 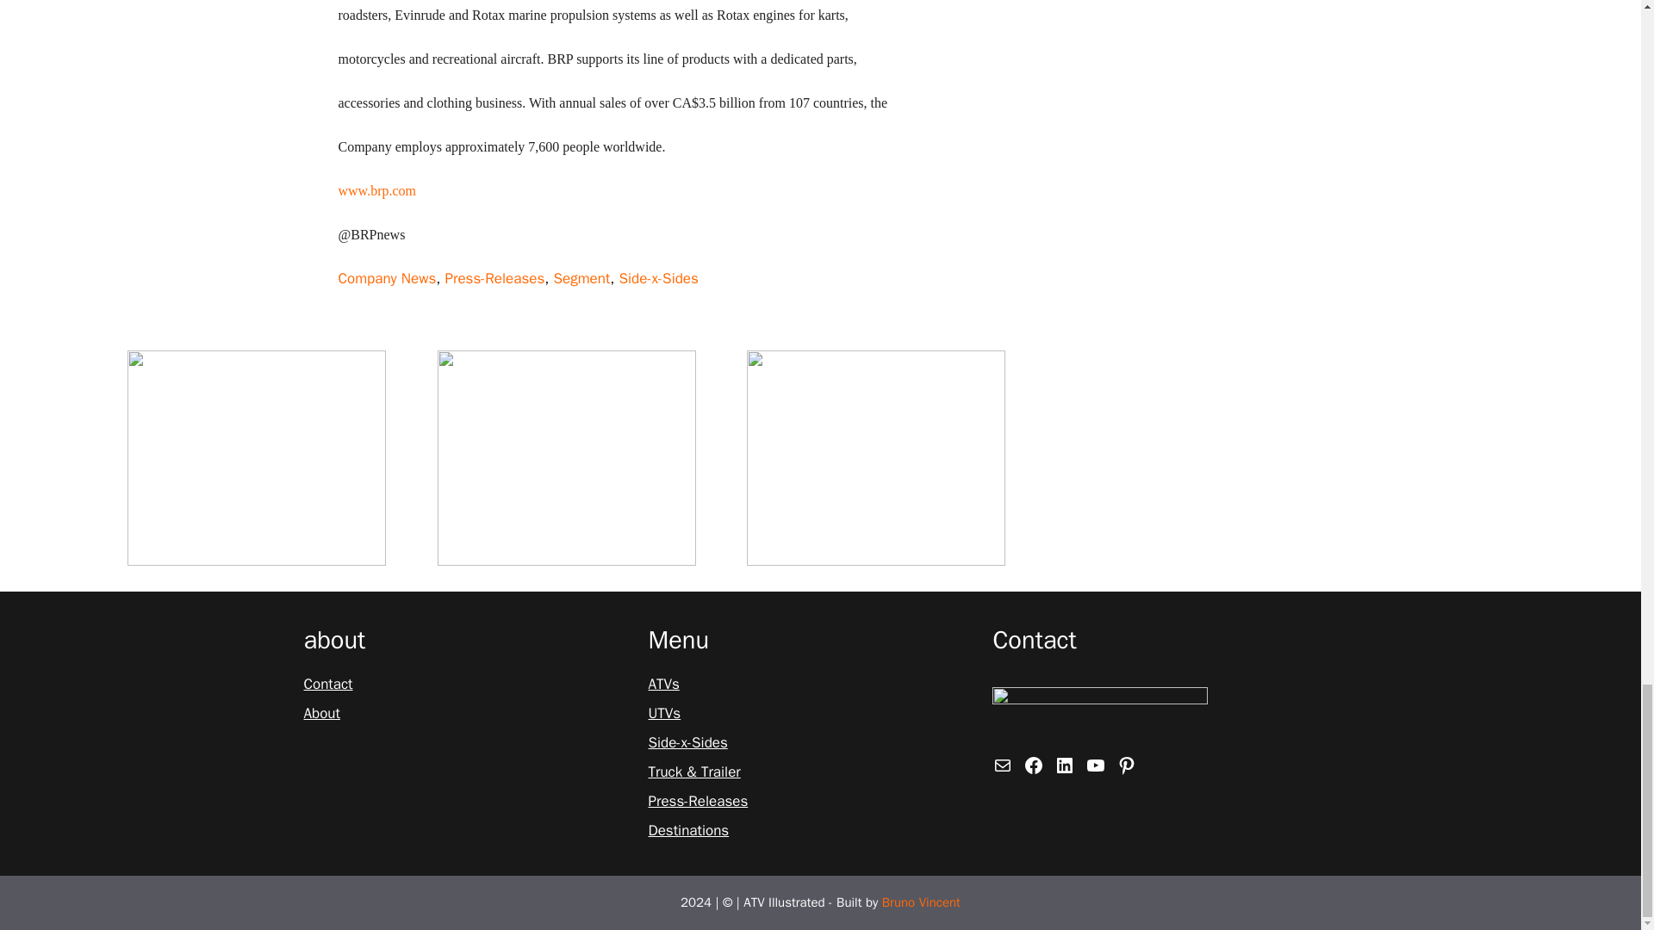 I want to click on UTVs, so click(x=663, y=714).